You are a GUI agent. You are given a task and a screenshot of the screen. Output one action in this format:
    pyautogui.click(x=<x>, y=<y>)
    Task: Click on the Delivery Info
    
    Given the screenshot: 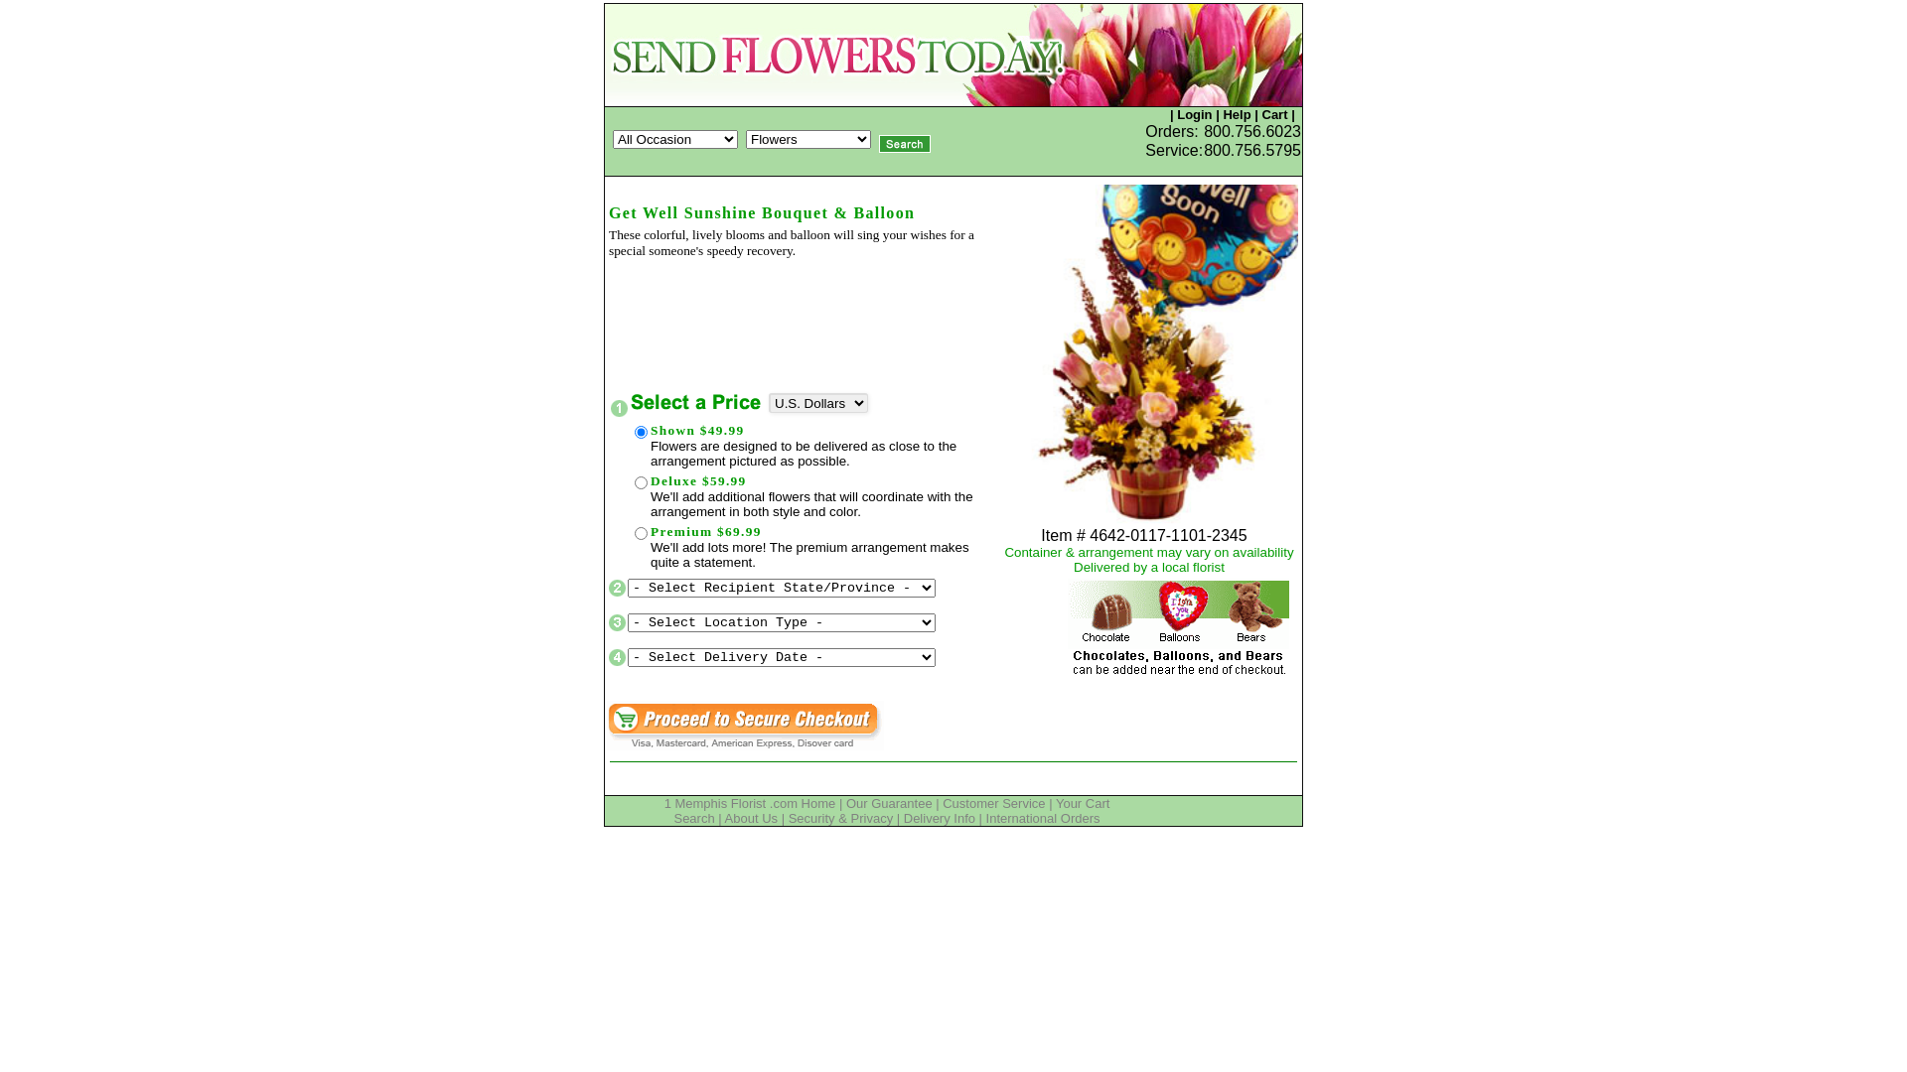 What is the action you would take?
    pyautogui.click(x=940, y=818)
    